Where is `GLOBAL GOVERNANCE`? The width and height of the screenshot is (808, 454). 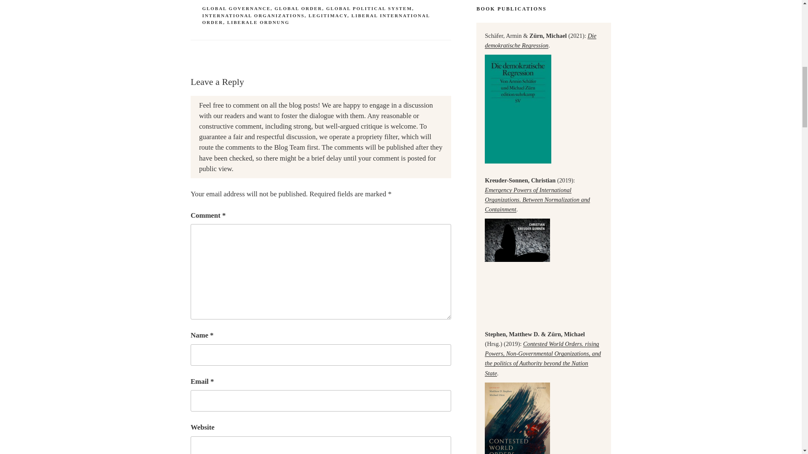
GLOBAL GOVERNANCE is located at coordinates (237, 8).